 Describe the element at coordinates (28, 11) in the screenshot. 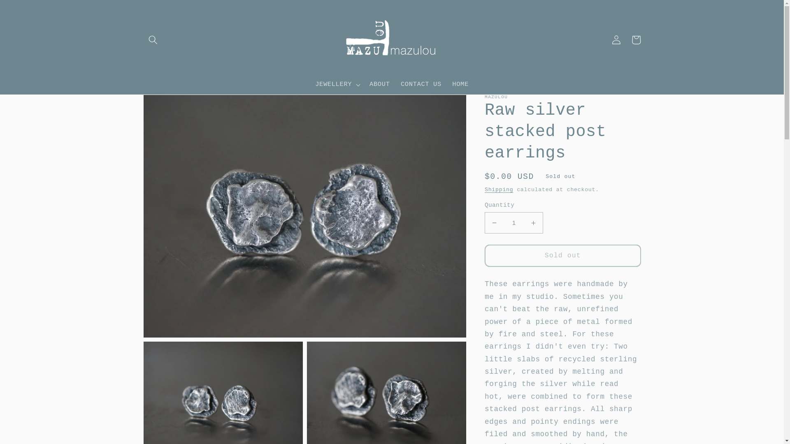

I see `Skip to content` at that location.